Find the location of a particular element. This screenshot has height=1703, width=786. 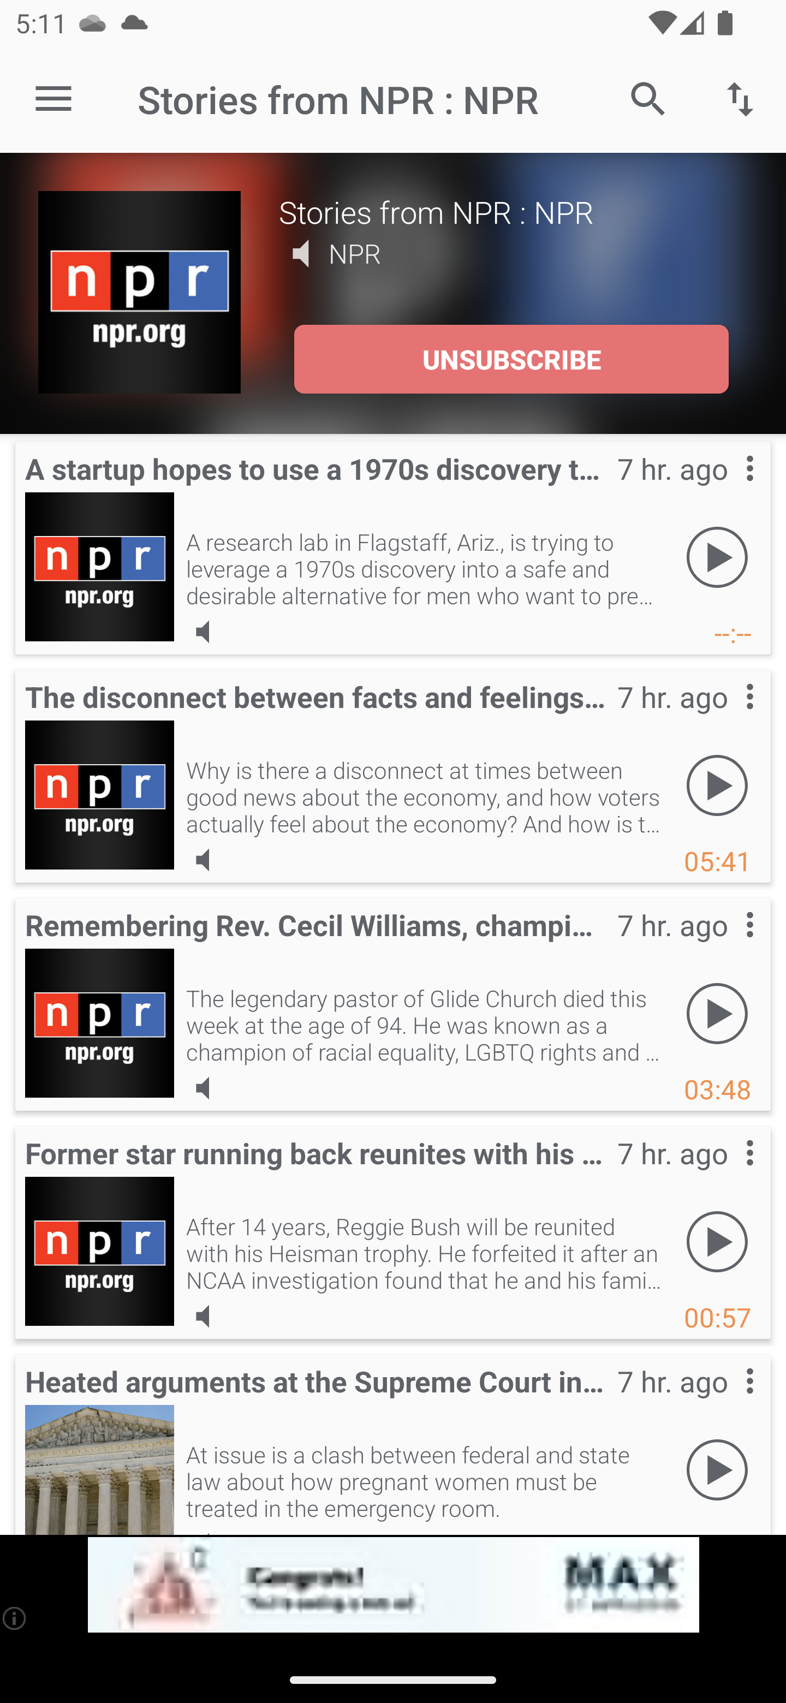

Contextual menu is located at coordinates (726, 945).